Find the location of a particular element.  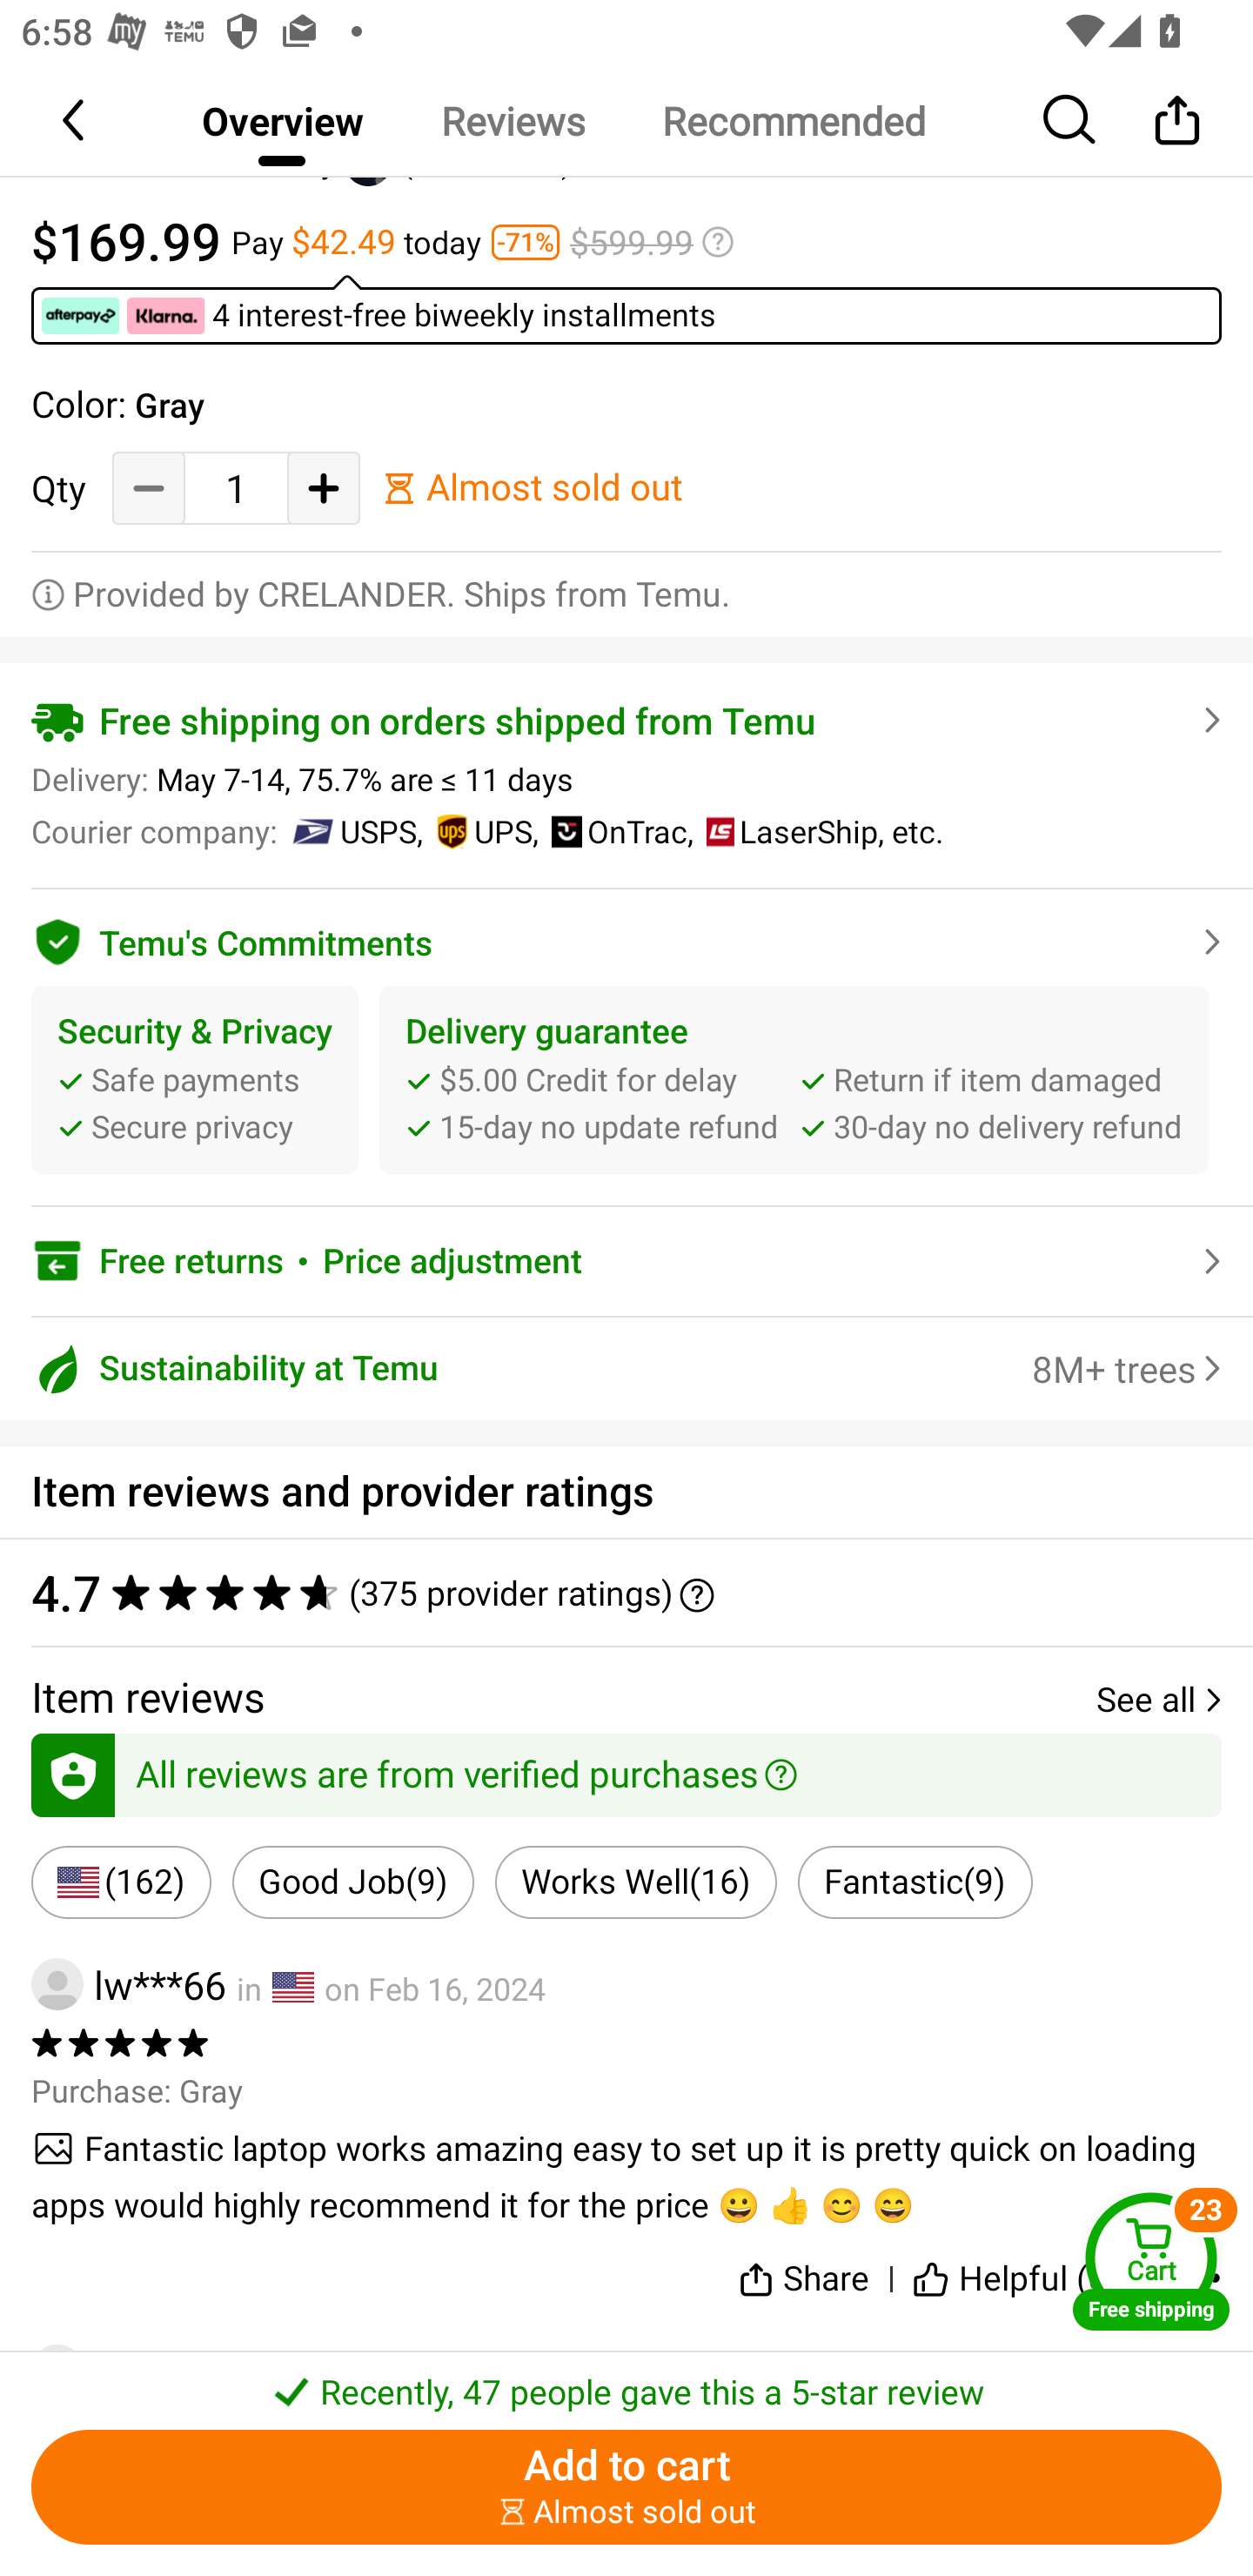

Add to cart ￼￼Almost sold out is located at coordinates (626, 2487).